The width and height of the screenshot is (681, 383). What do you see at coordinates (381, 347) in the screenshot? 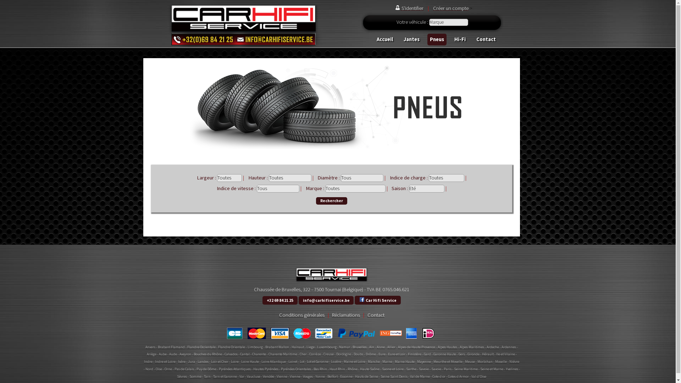
I see `Aisne` at bounding box center [381, 347].